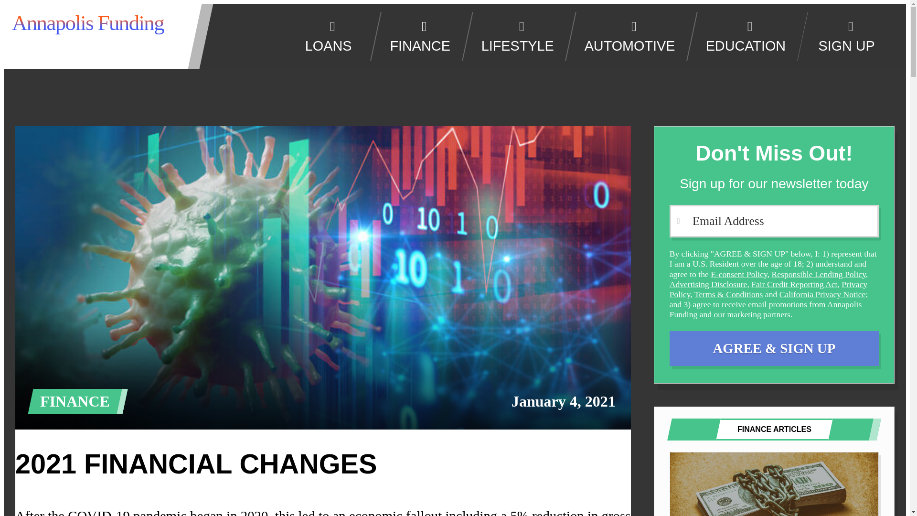 Image resolution: width=917 pixels, height=516 pixels. I want to click on Privacy Policy, so click(768, 290).